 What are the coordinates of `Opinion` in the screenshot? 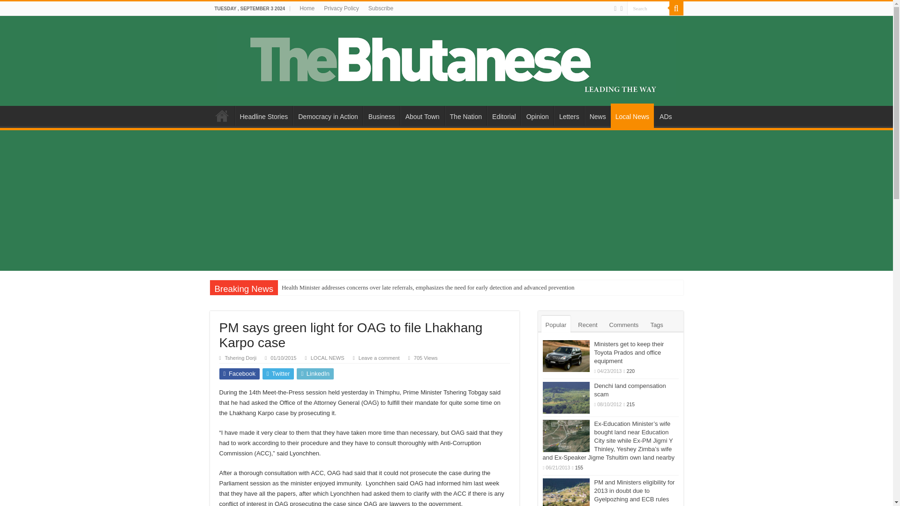 It's located at (537, 115).